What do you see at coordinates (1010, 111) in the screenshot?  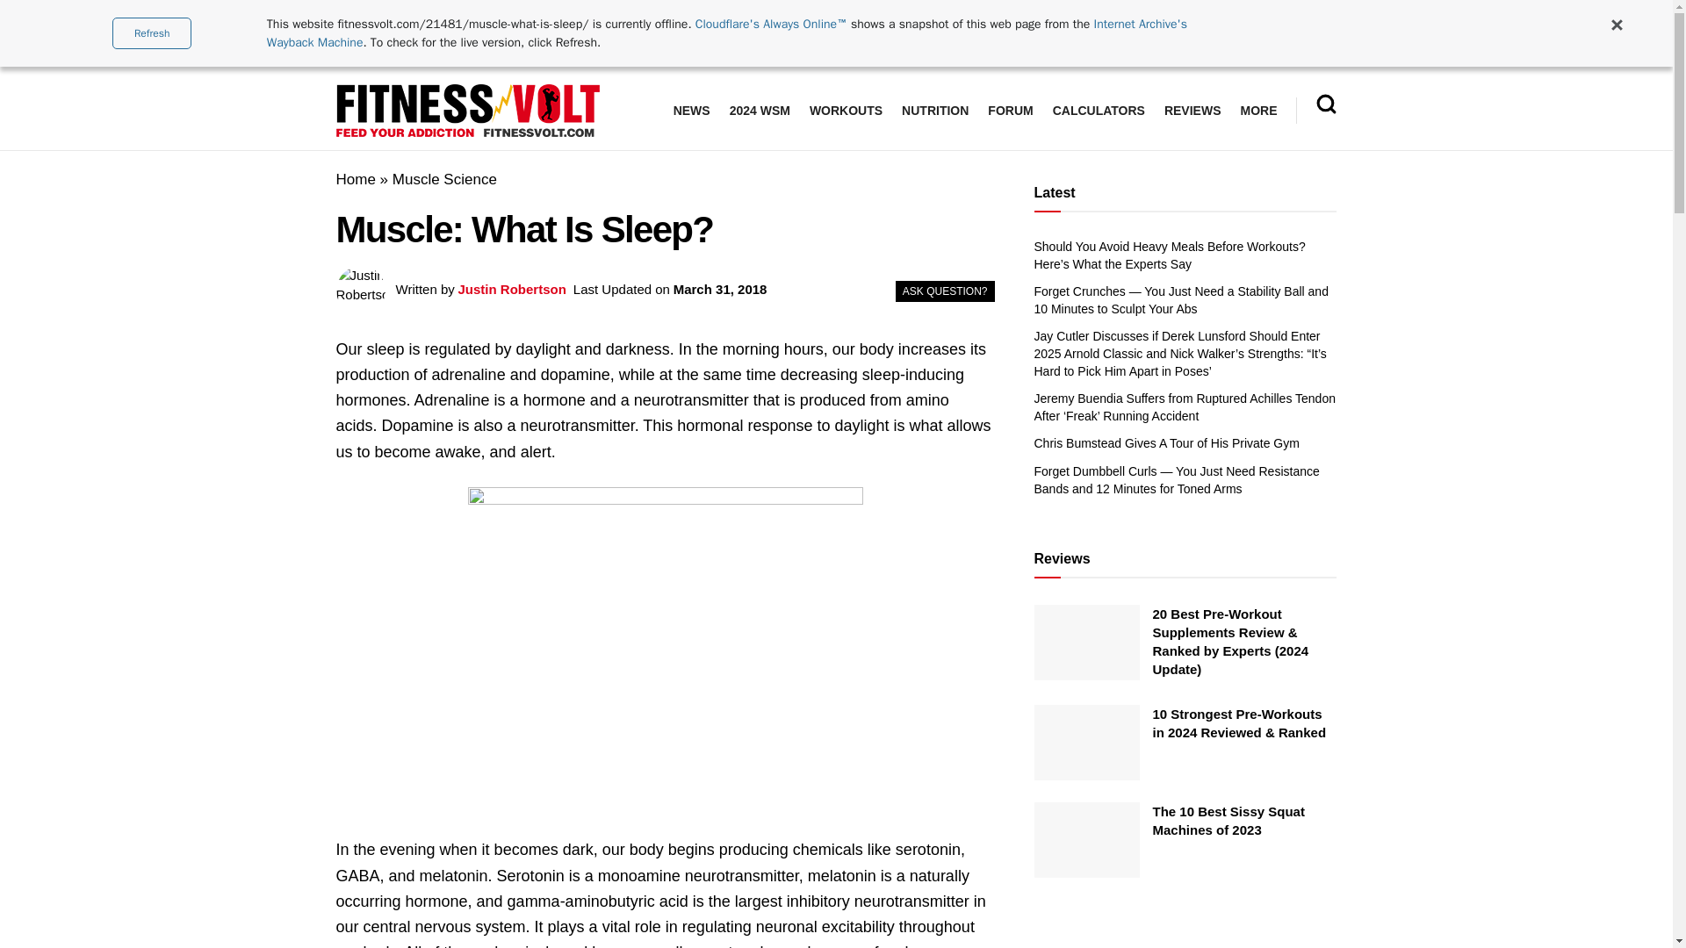 I see `FORUM` at bounding box center [1010, 111].